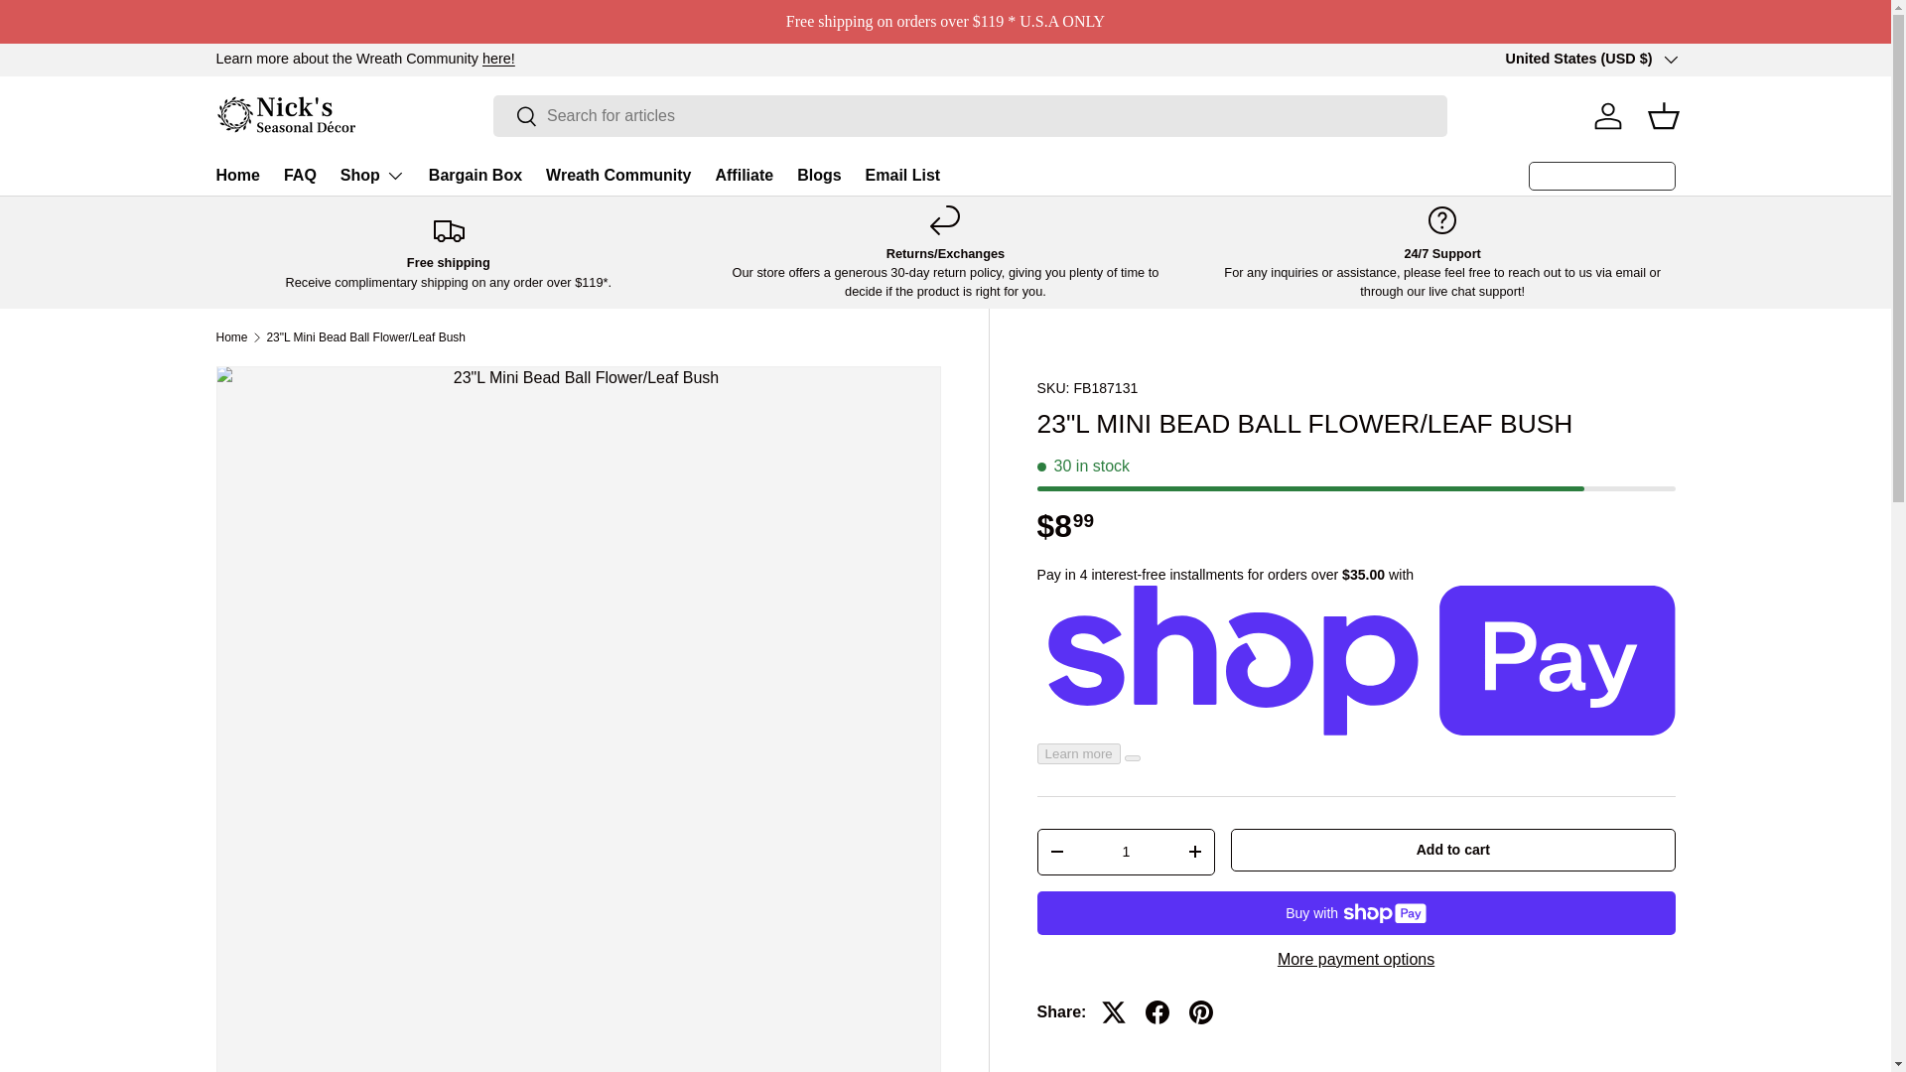 This screenshot has width=1906, height=1072. What do you see at coordinates (89, 28) in the screenshot?
I see `Skip to content` at bounding box center [89, 28].